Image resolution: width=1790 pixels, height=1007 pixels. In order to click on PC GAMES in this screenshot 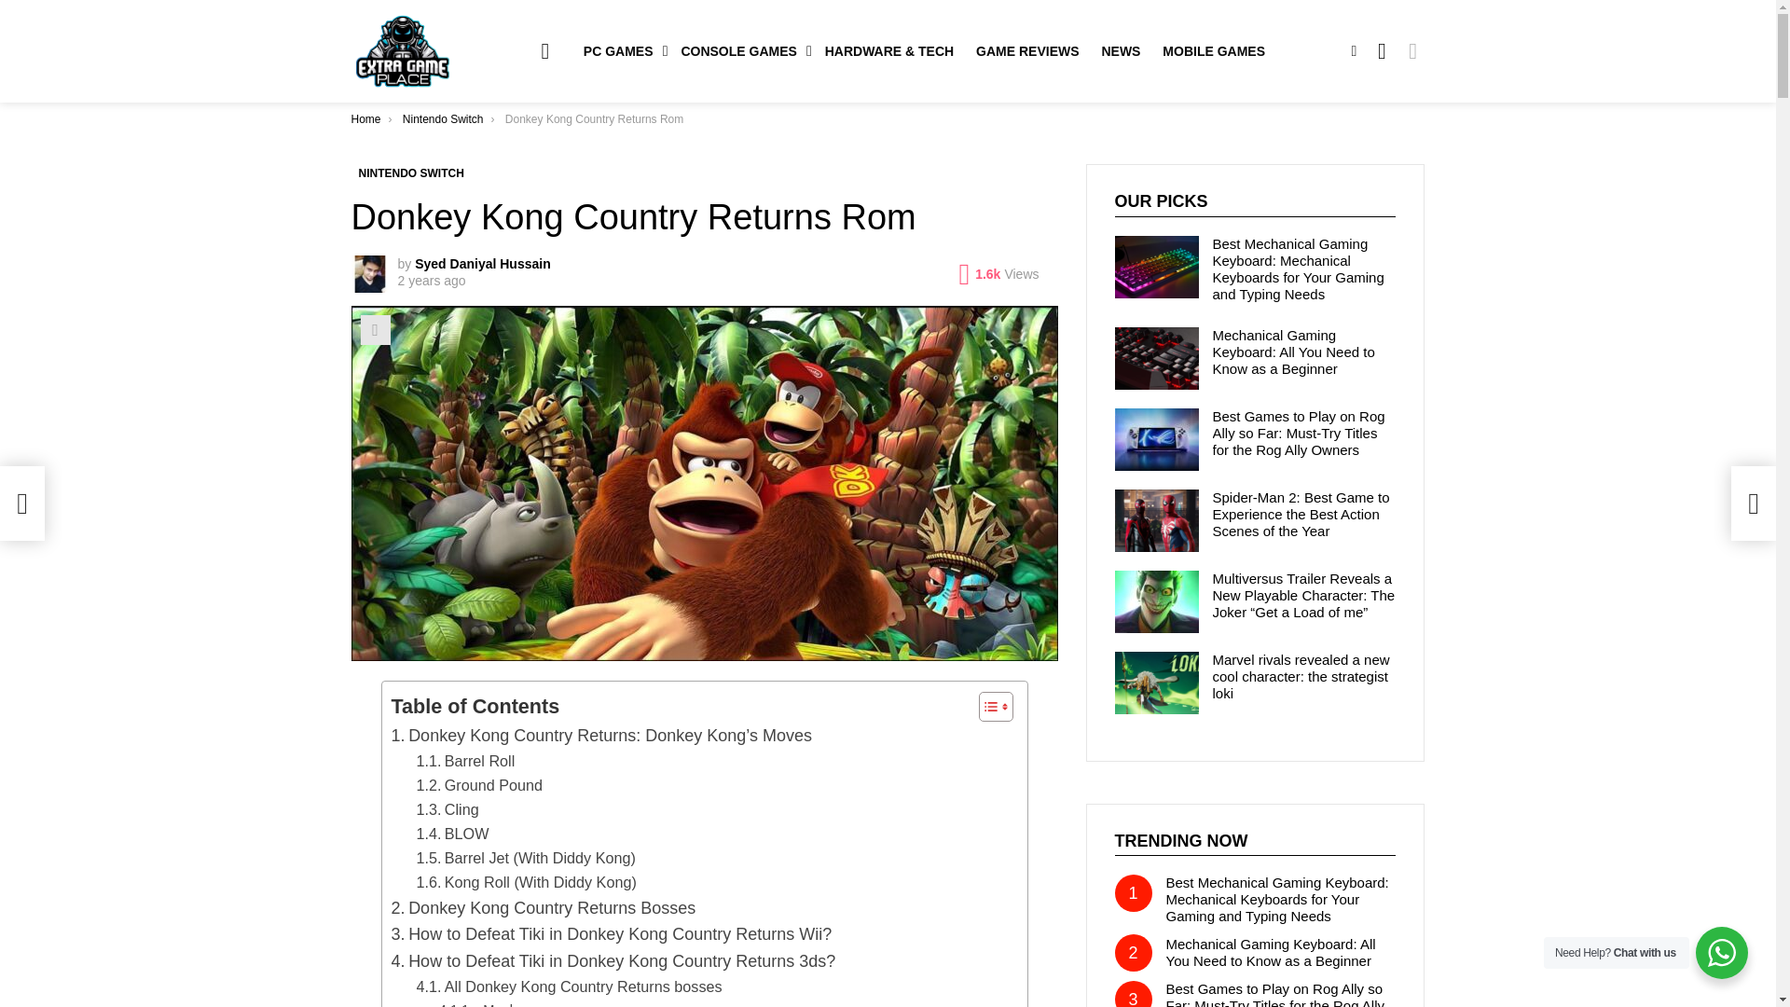, I will do `click(621, 50)`.